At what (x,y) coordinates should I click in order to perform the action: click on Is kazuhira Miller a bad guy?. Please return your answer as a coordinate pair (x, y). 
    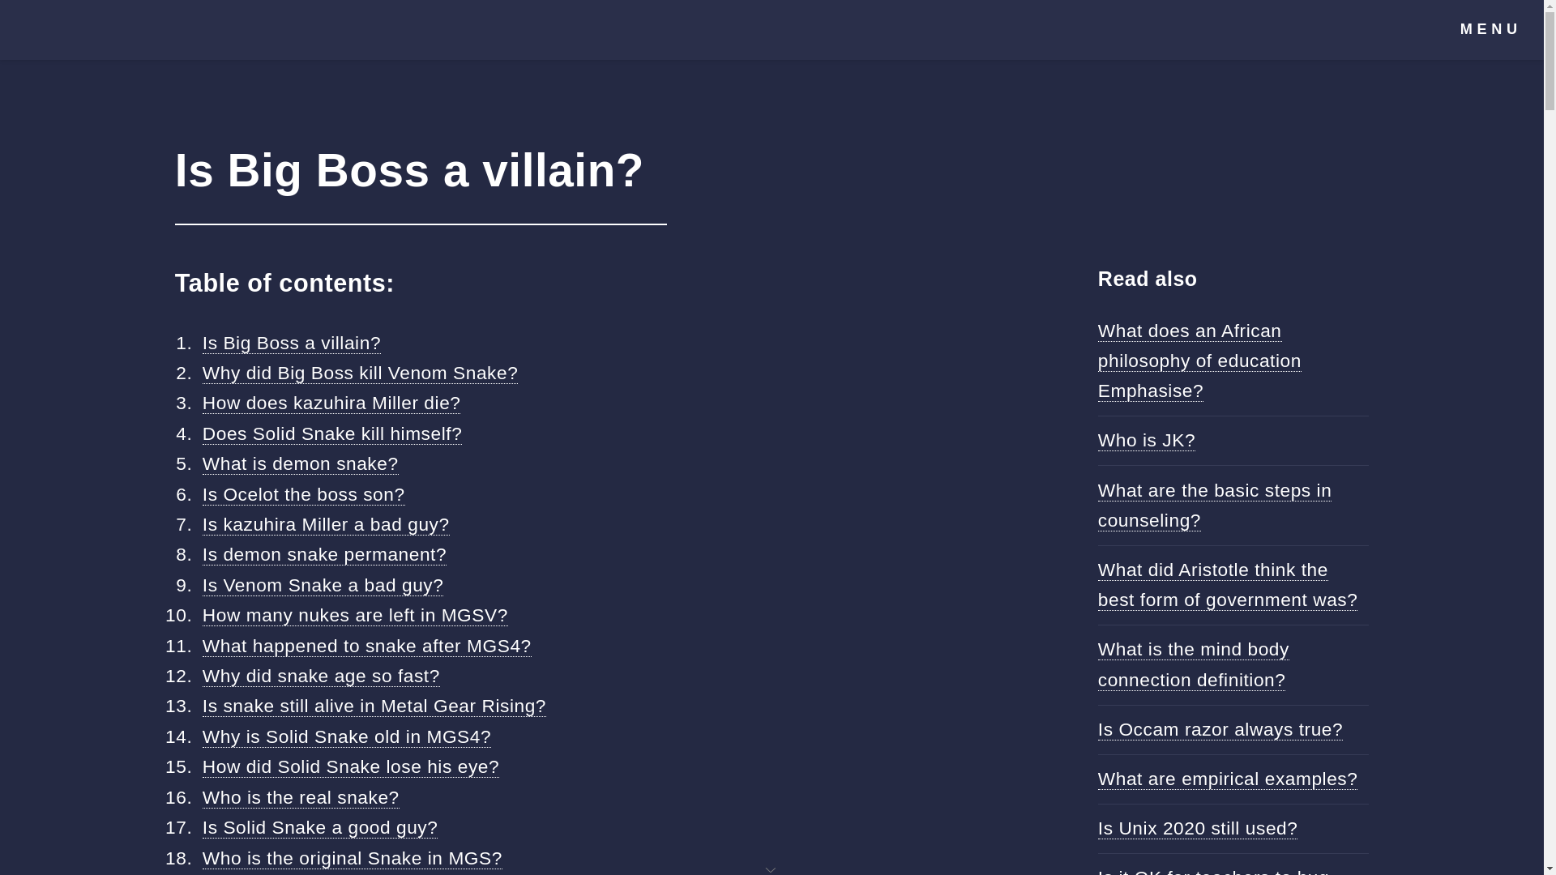
    Looking at the image, I should click on (326, 523).